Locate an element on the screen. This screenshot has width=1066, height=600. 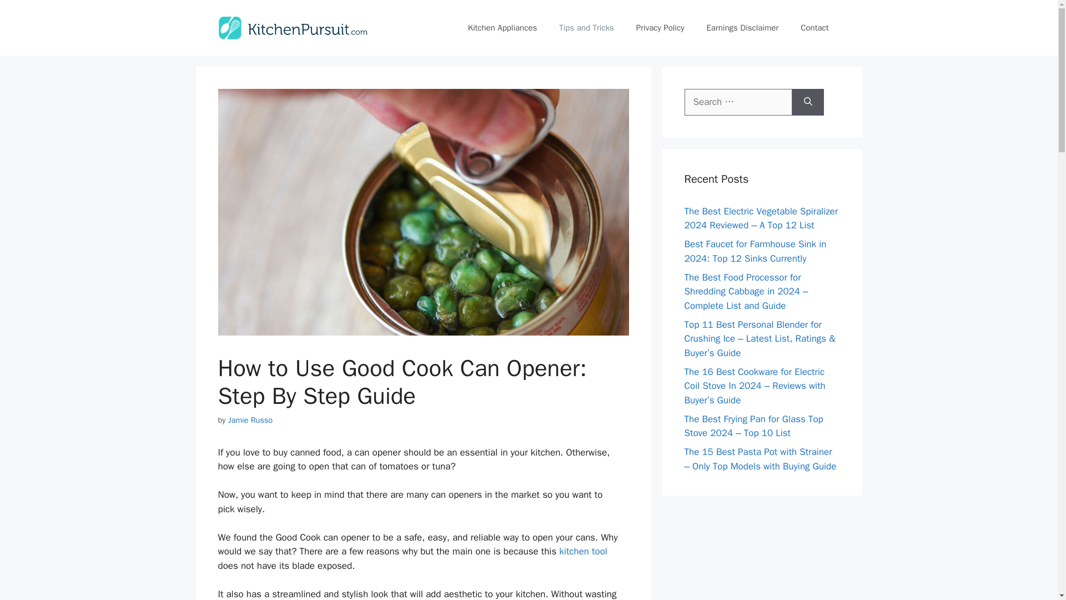
Contact is located at coordinates (814, 28).